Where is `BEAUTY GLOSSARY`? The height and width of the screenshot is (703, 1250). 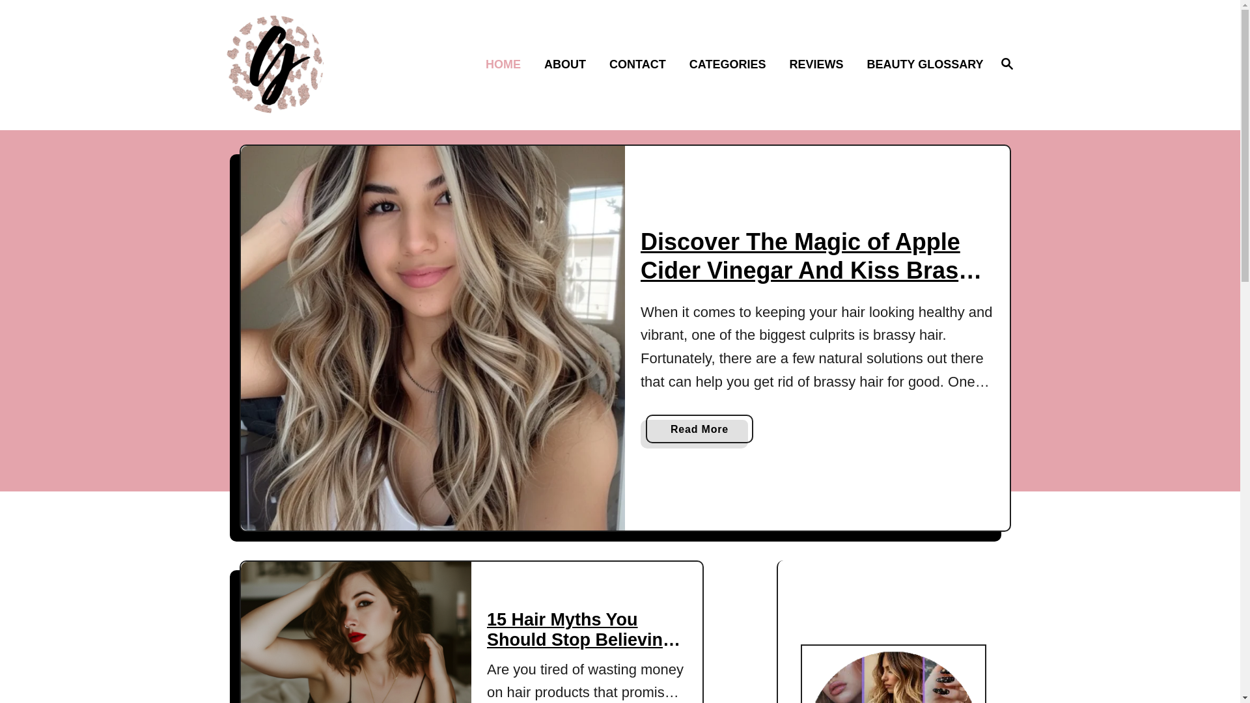 BEAUTY GLOSSARY is located at coordinates (921, 65).